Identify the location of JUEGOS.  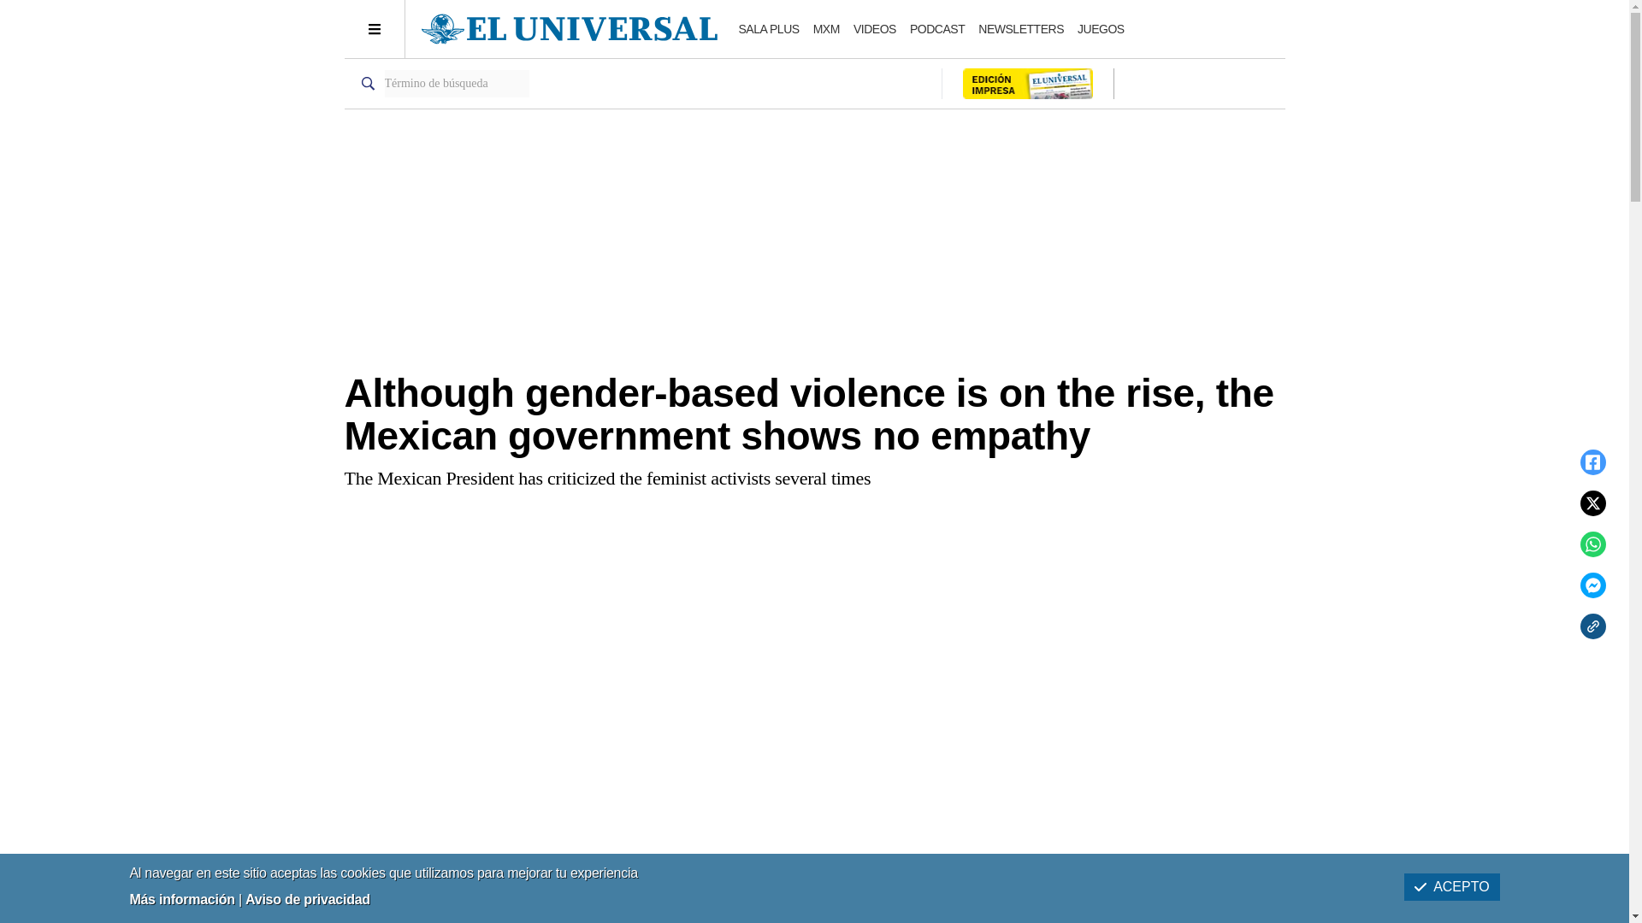
(1101, 29).